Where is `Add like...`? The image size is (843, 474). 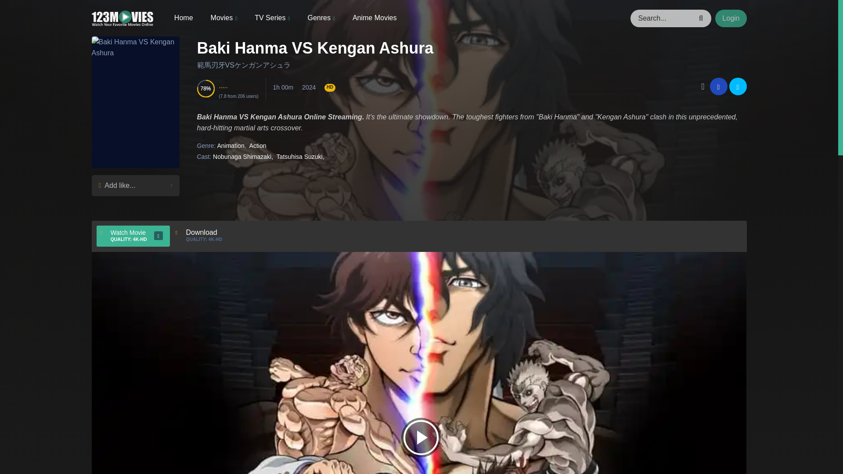 Add like... is located at coordinates (135, 185).